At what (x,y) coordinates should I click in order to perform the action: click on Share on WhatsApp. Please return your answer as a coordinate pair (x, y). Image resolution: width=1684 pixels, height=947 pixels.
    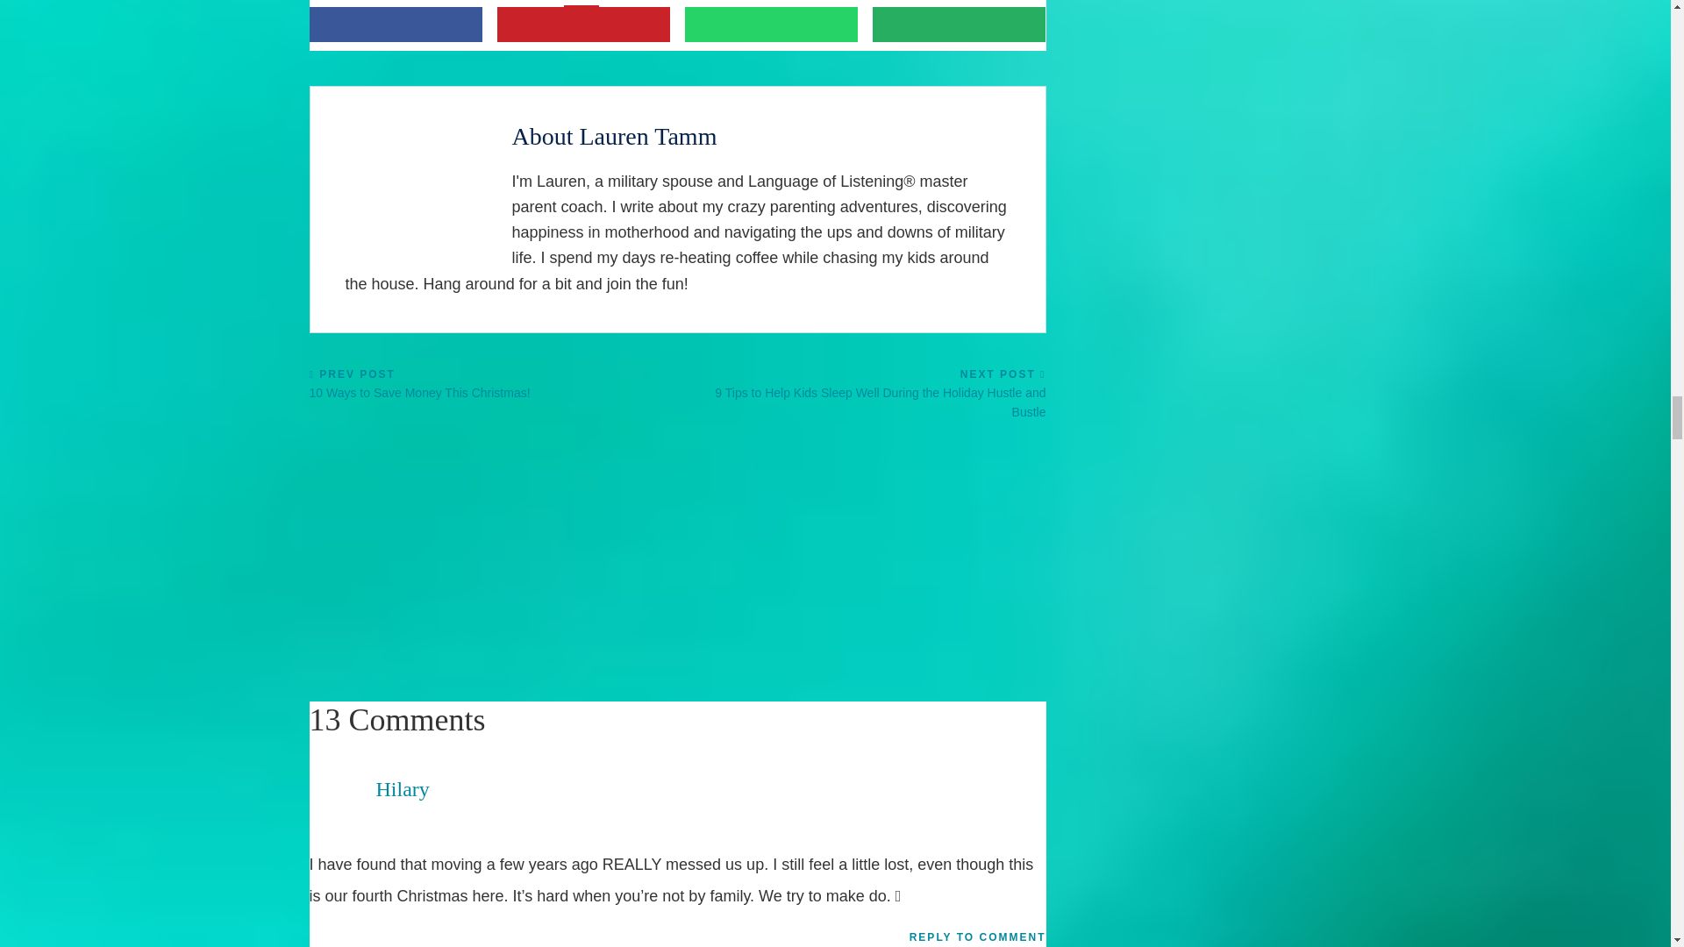
    Looking at the image, I should click on (771, 24).